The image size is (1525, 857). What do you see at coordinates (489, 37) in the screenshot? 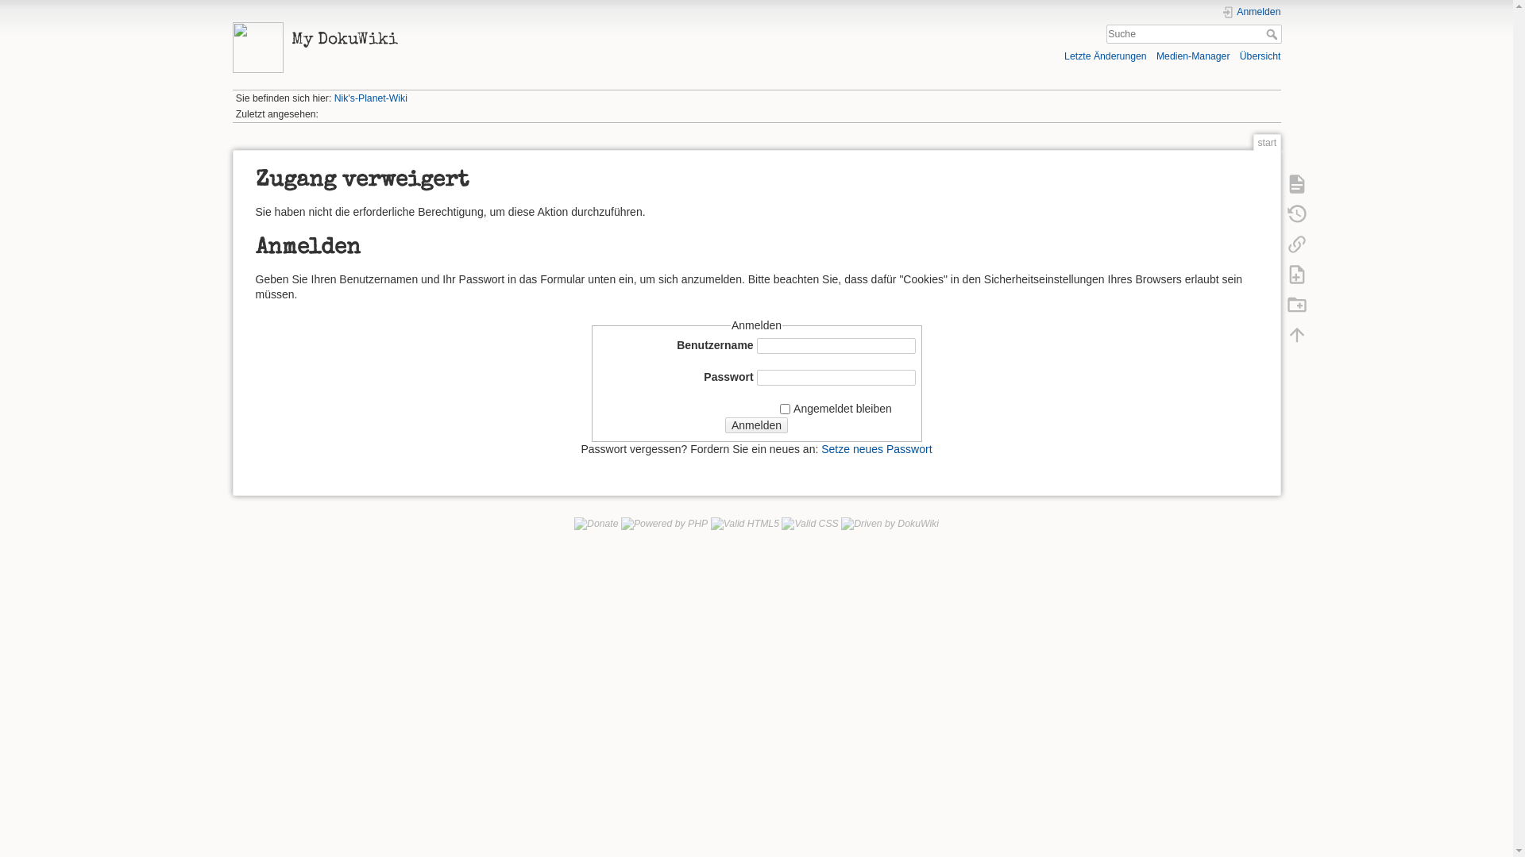
I see `My DokuWiki` at bounding box center [489, 37].